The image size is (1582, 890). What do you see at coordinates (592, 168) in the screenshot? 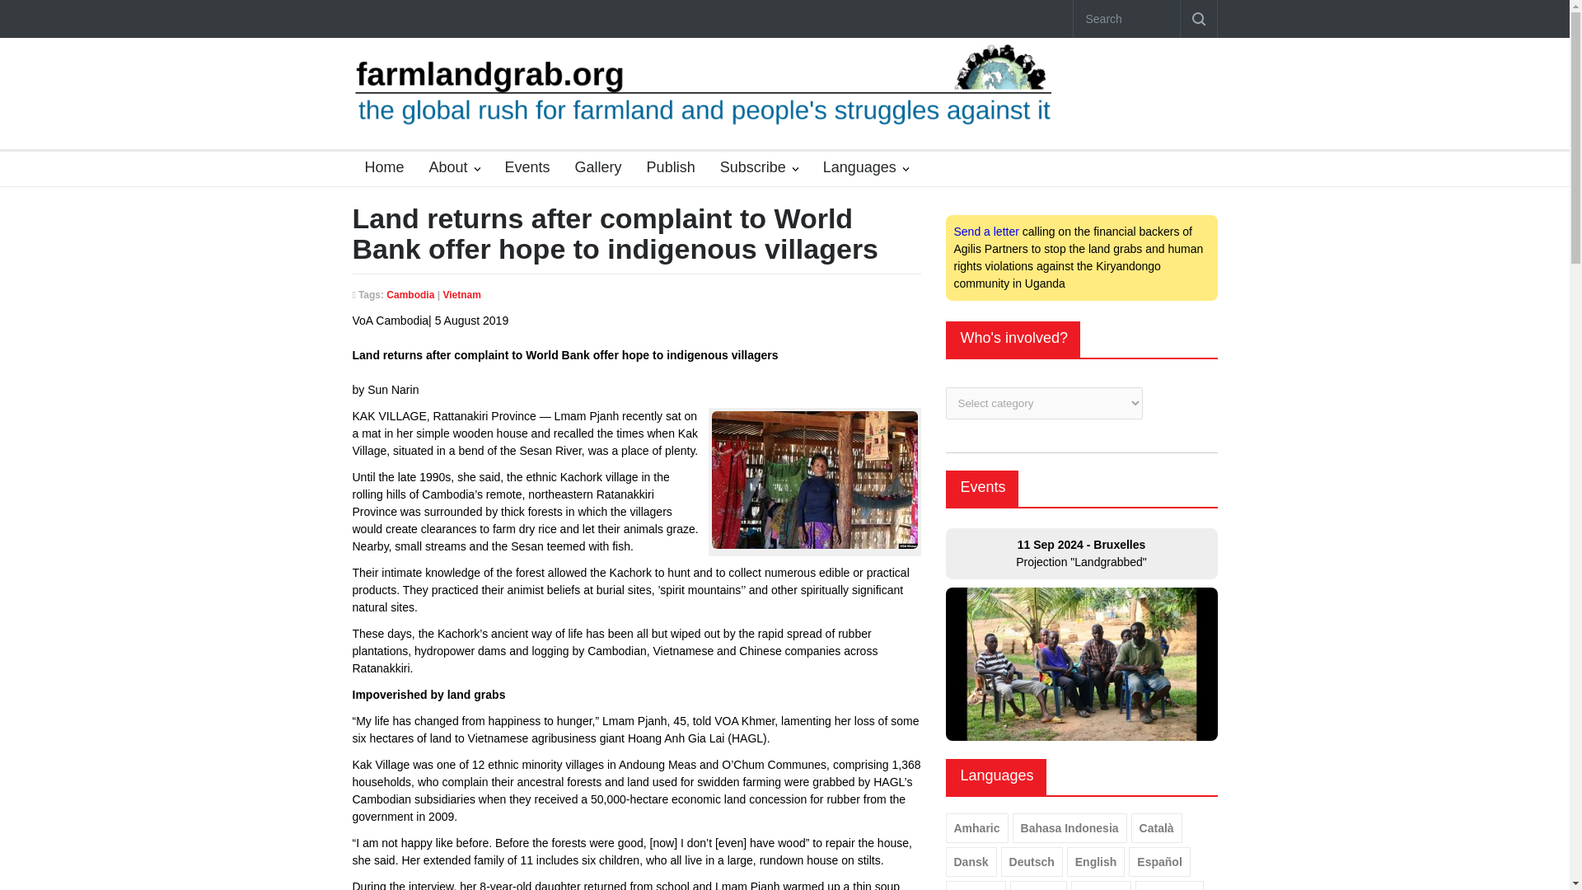
I see `Gallery` at bounding box center [592, 168].